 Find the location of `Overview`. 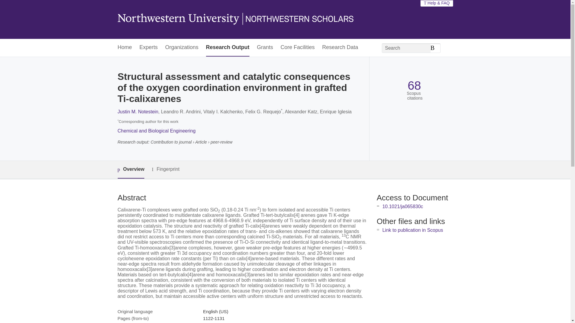

Overview is located at coordinates (131, 170).